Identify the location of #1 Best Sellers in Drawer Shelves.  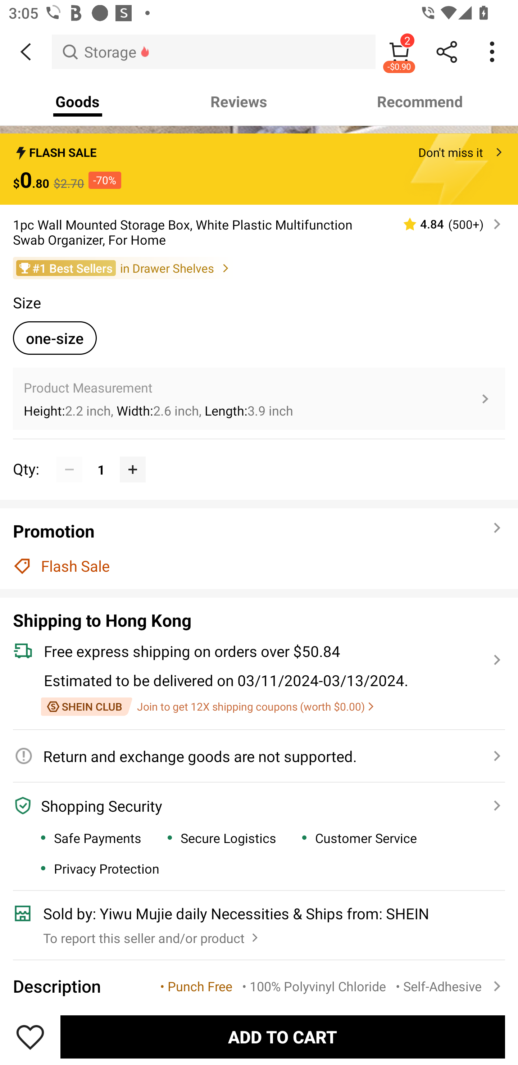
(259, 268).